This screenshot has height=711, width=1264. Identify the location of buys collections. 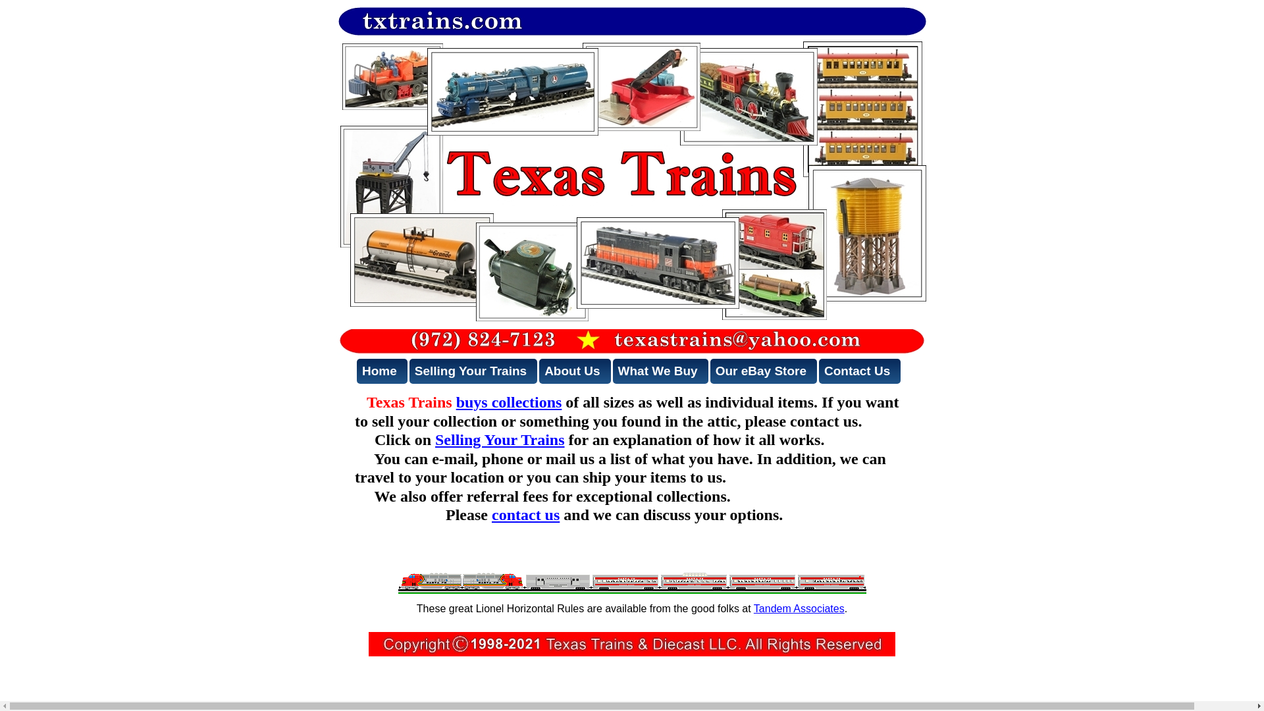
(510, 402).